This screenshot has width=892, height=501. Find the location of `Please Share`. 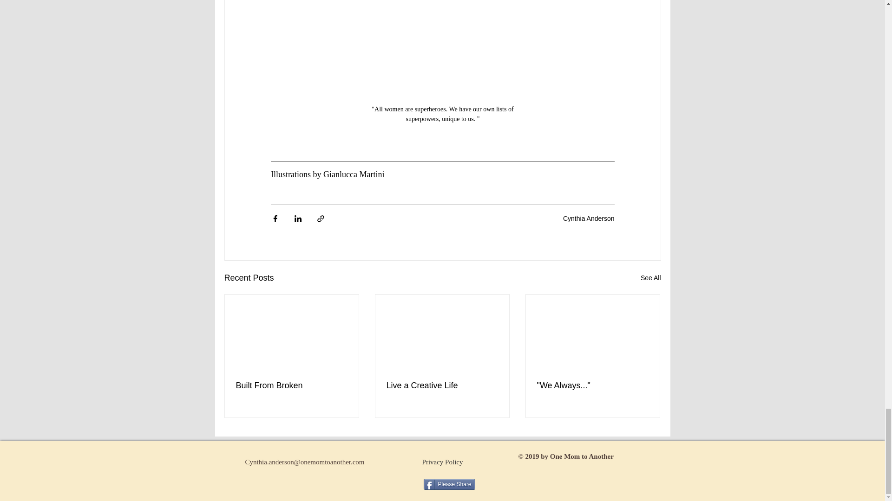

Please Share is located at coordinates (450, 484).